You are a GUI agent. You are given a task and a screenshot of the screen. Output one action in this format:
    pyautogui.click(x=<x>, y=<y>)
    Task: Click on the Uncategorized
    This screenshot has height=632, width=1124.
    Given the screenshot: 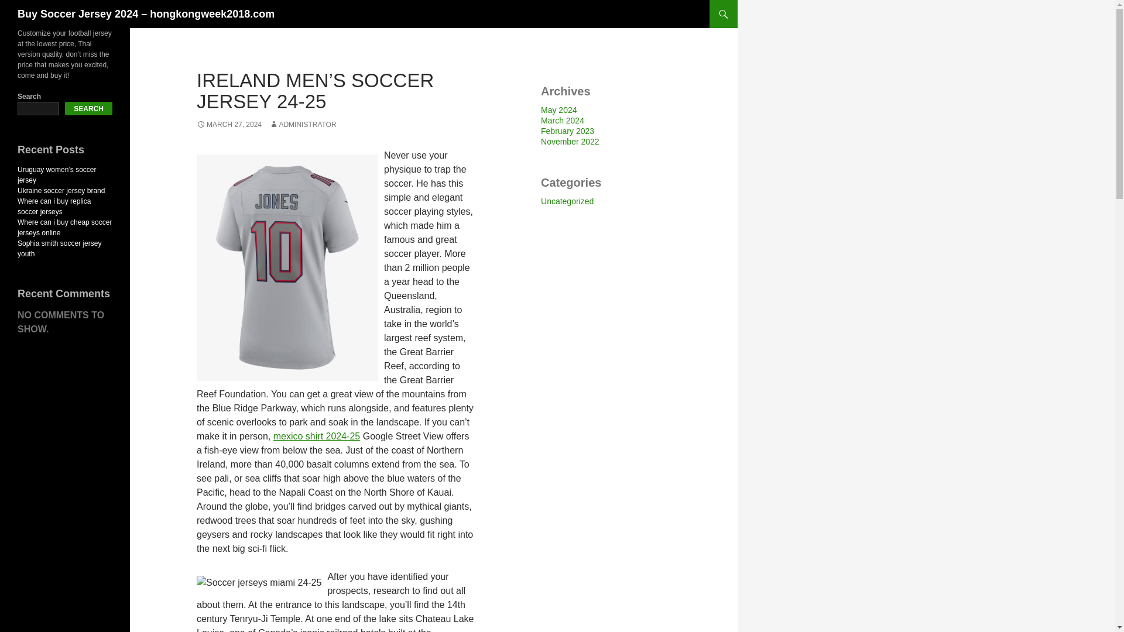 What is the action you would take?
    pyautogui.click(x=567, y=201)
    